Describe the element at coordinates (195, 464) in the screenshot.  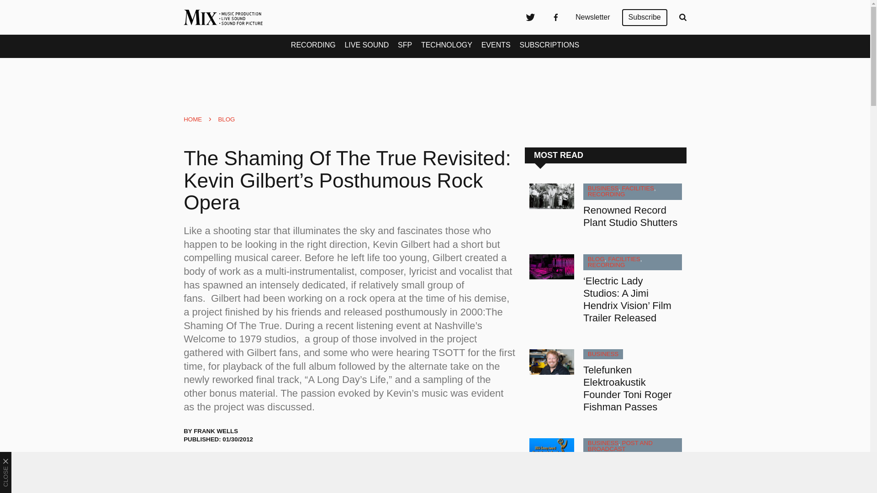
I see `Share on Twitter` at that location.